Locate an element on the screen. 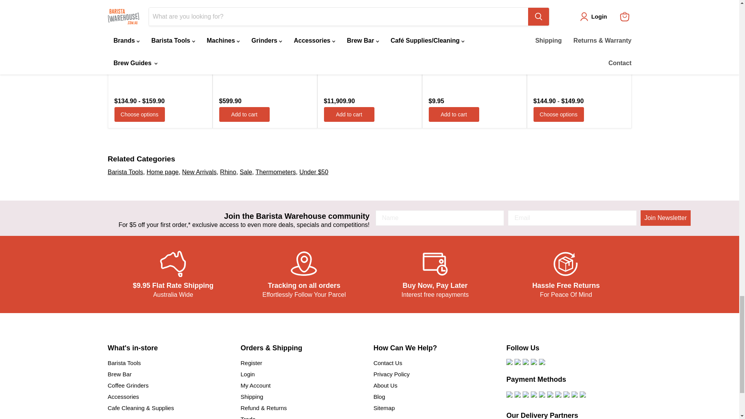 Image resolution: width=745 pixels, height=419 pixels. Home page.title is located at coordinates (163, 172).